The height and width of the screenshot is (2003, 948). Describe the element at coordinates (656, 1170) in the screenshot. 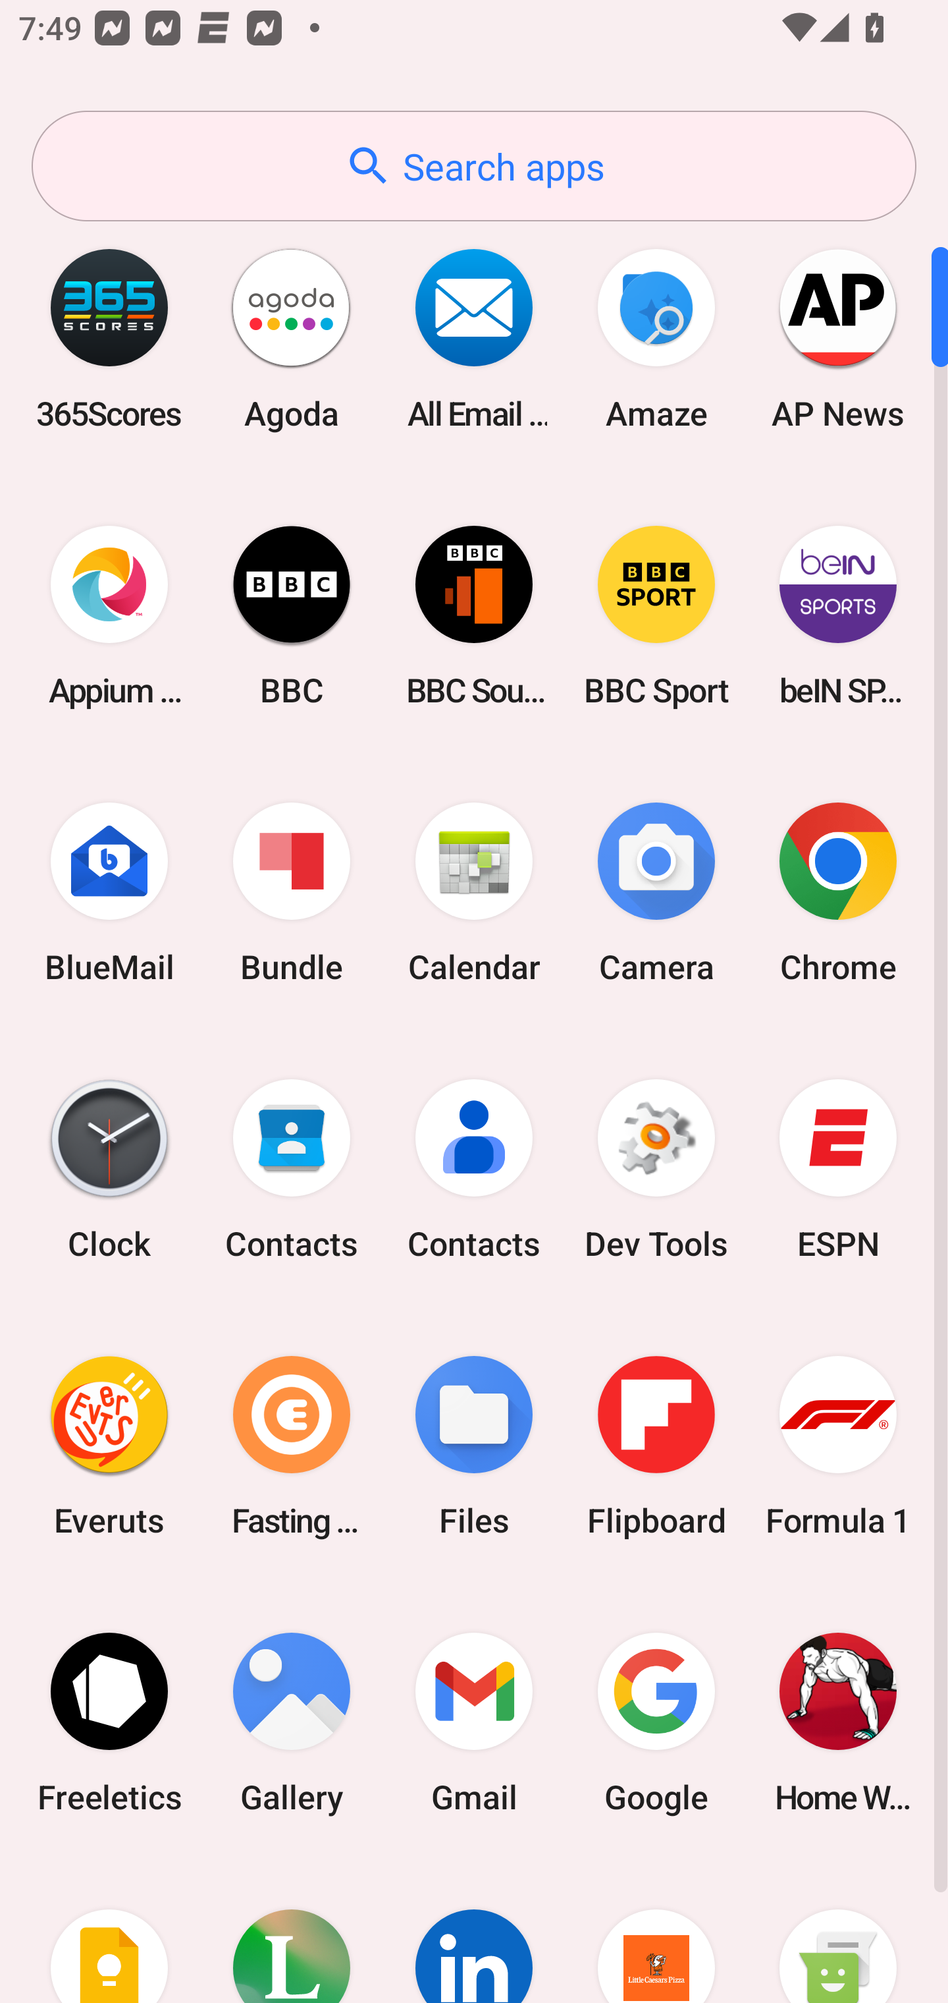

I see `Dev Tools` at that location.